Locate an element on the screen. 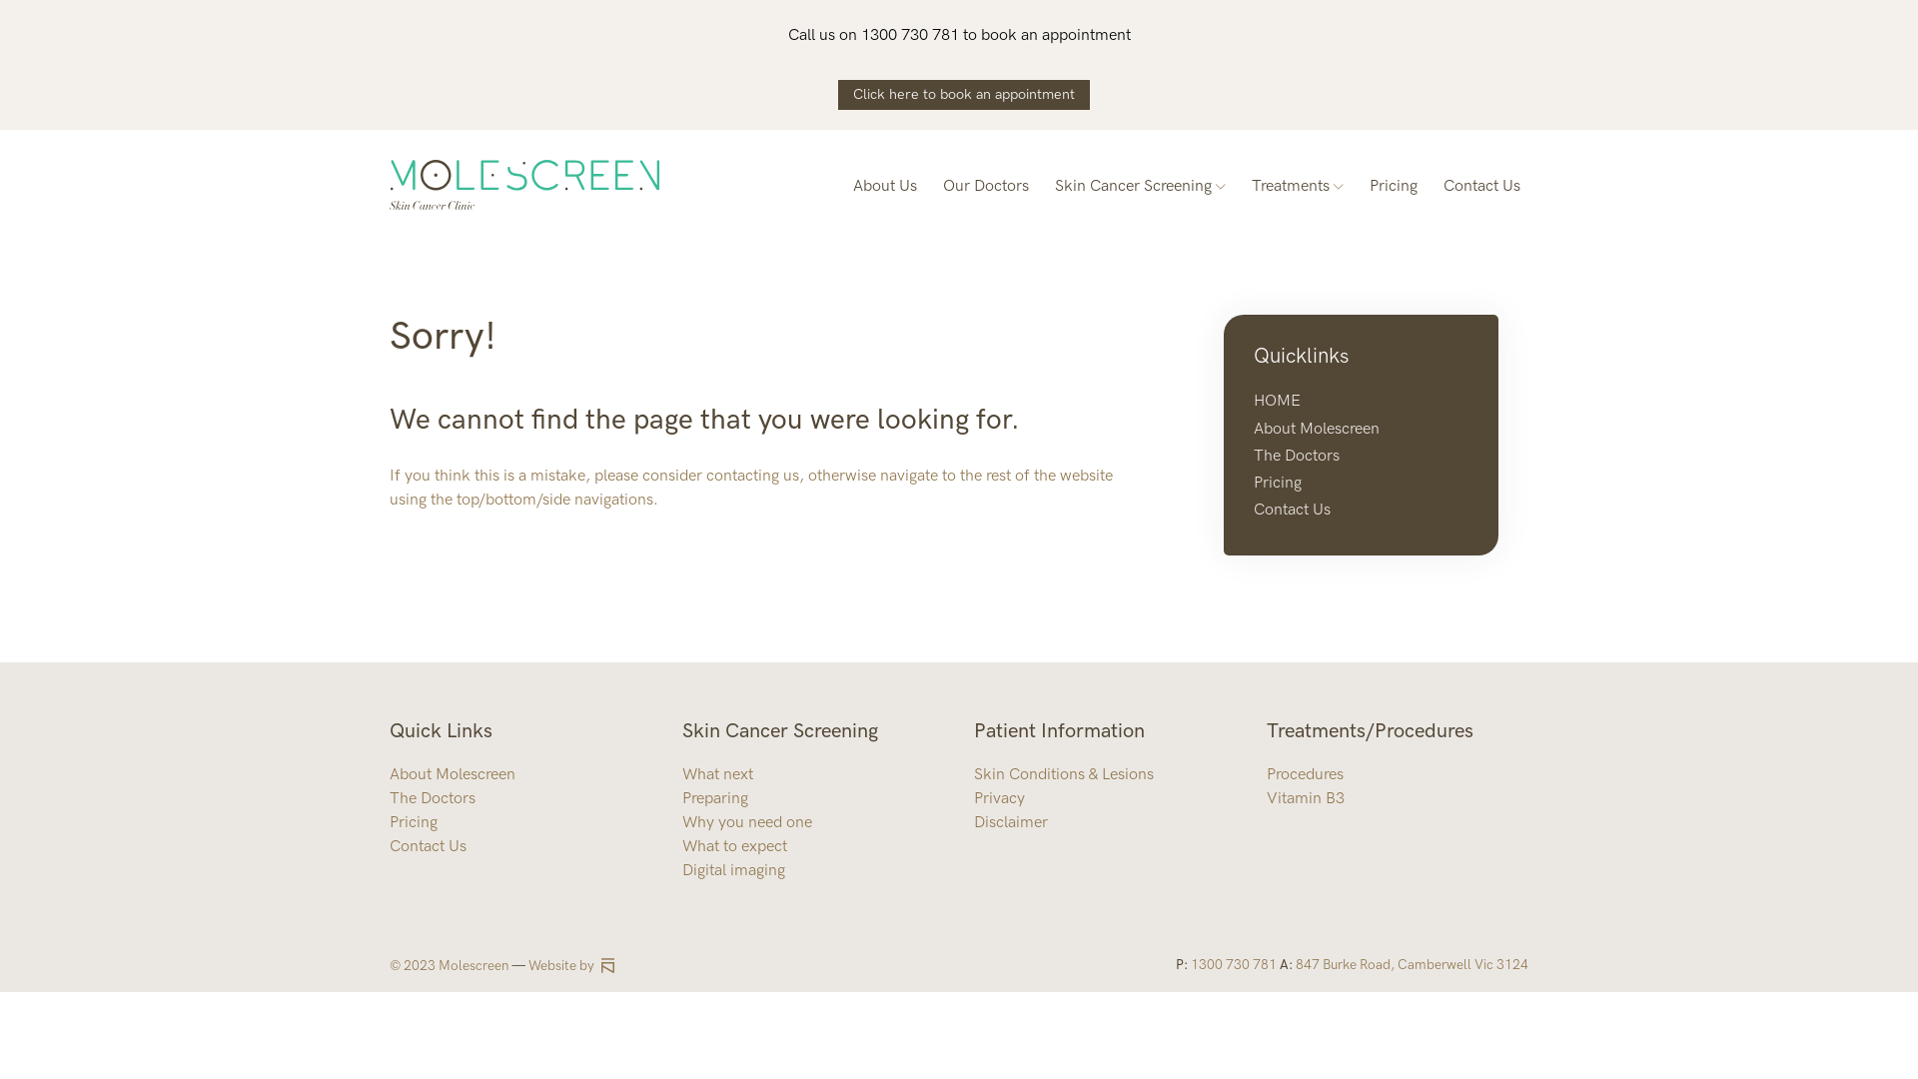  Contact Us is located at coordinates (428, 847).